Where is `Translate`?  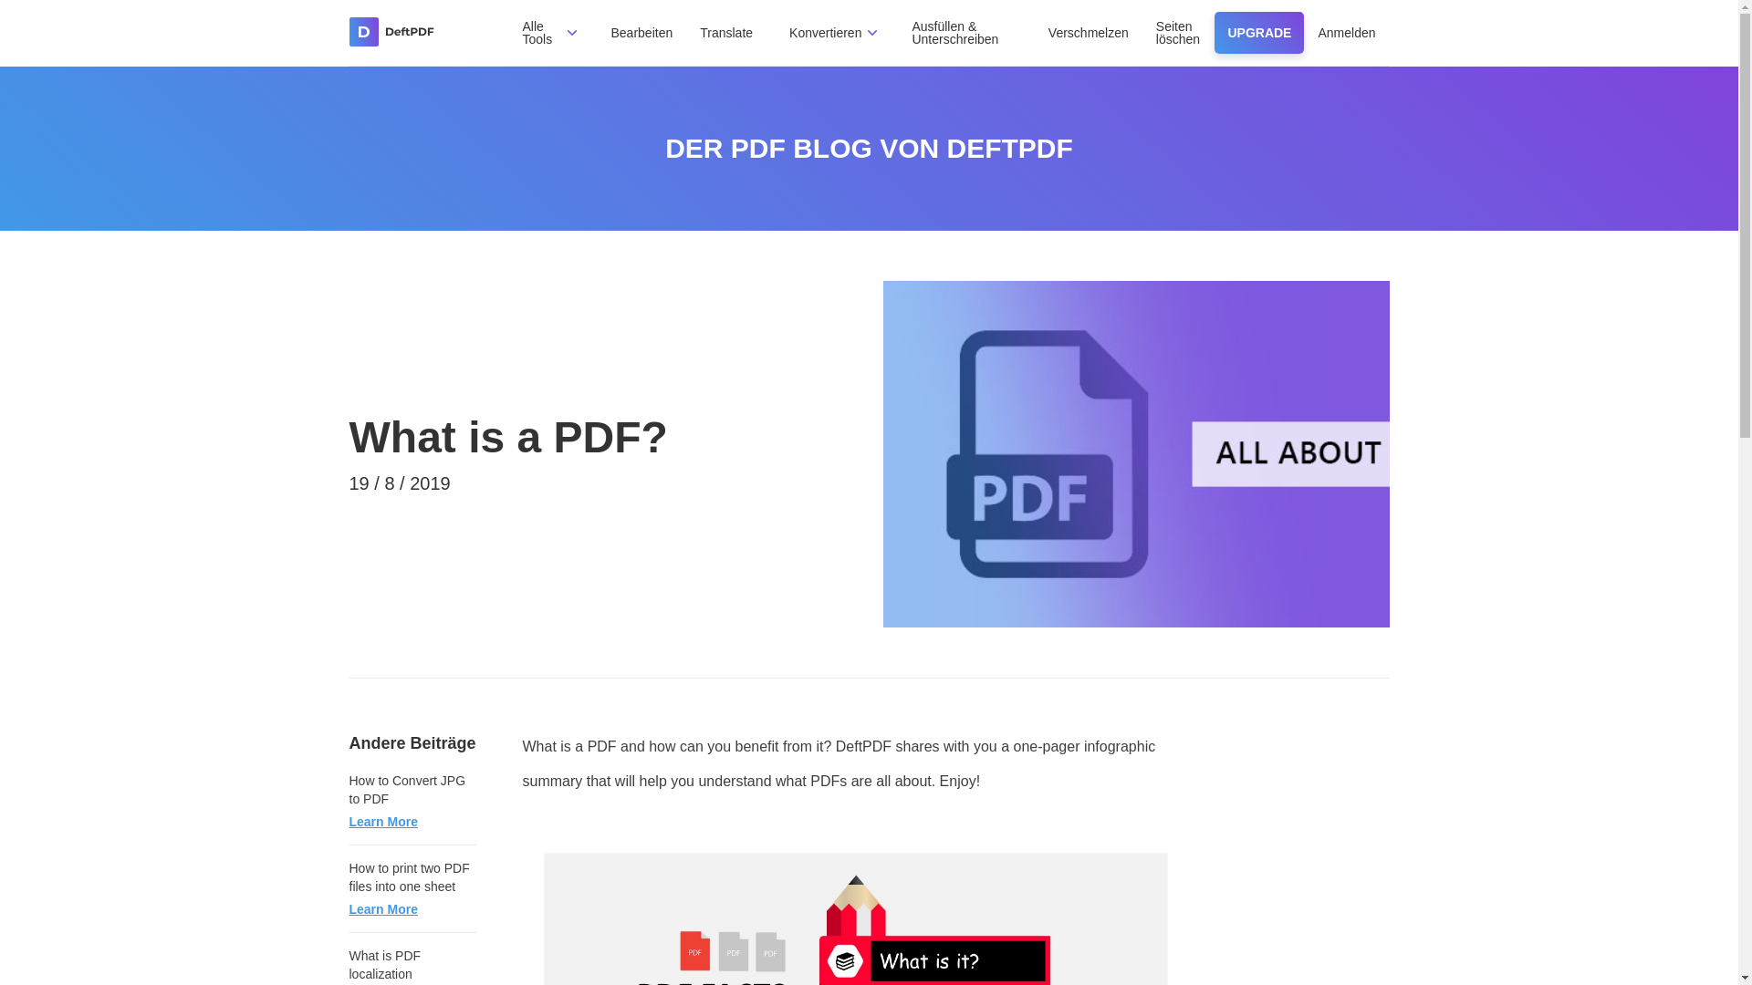
Translate is located at coordinates (726, 33).